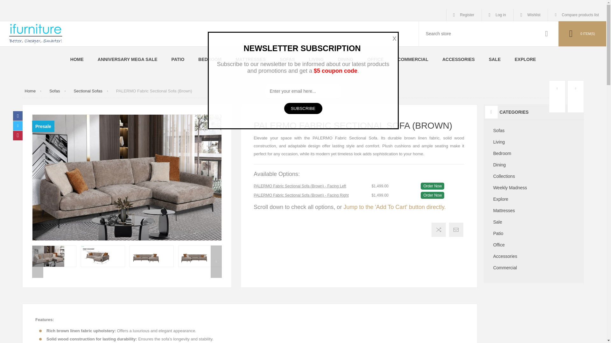 This screenshot has width=611, height=343. What do you see at coordinates (530, 15) in the screenshot?
I see `Wishlist` at bounding box center [530, 15].